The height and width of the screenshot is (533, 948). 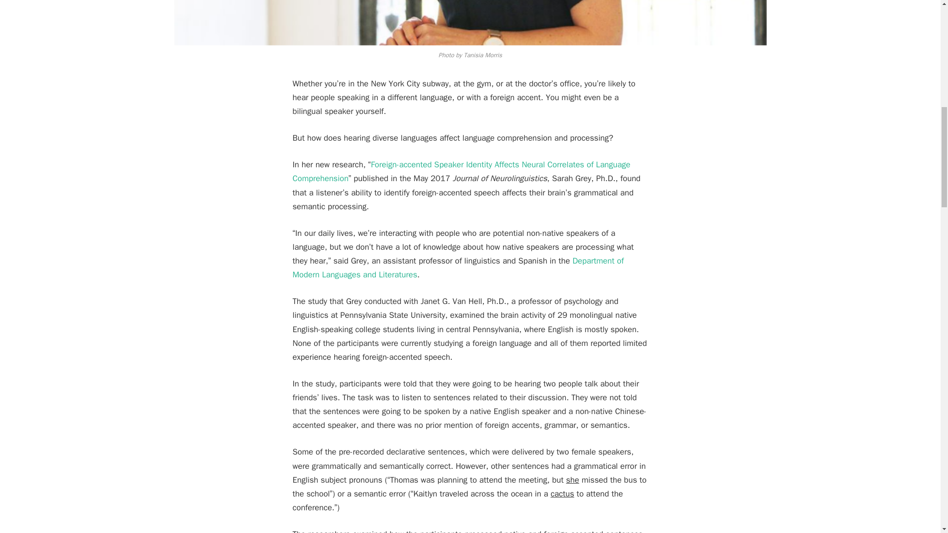 I want to click on Department of Modern Languages and Literatures, so click(x=458, y=267).